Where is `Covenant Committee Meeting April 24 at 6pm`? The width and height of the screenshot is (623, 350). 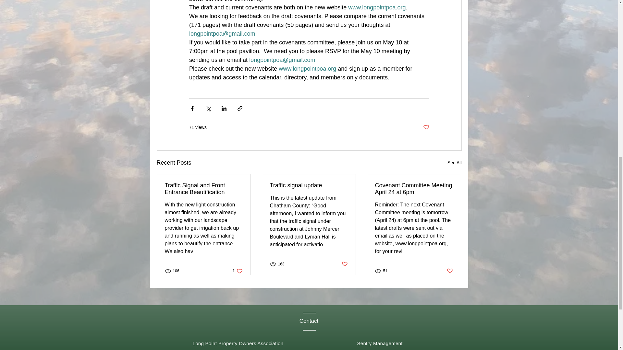 Covenant Committee Meeting April 24 at 6pm is located at coordinates (238, 271).